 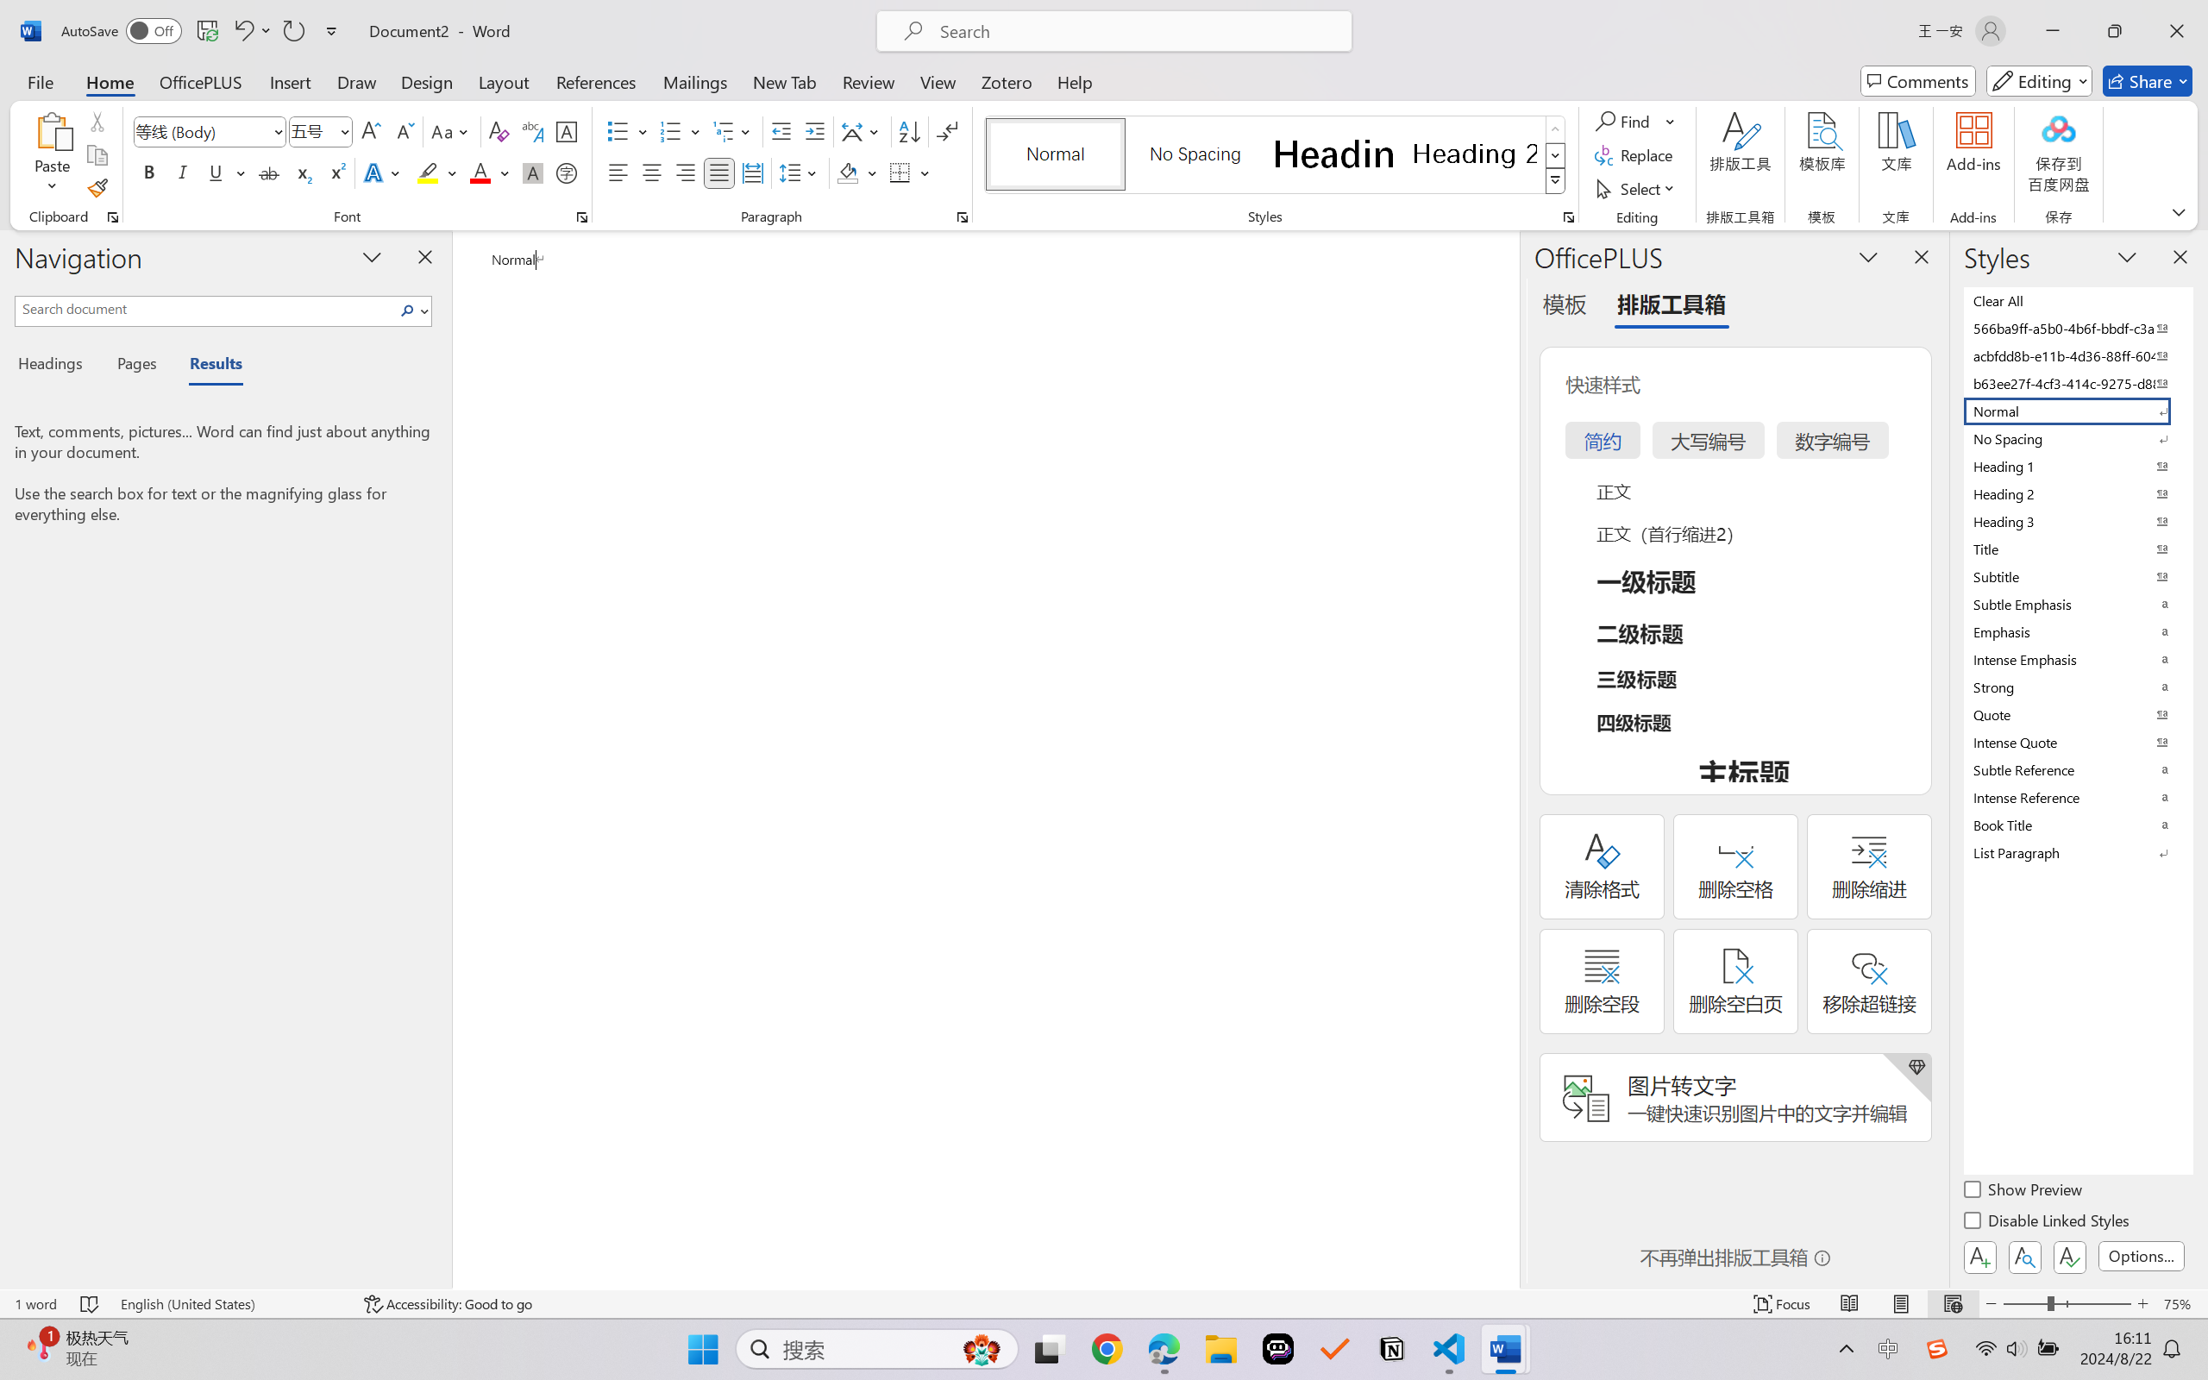 I want to click on AutomationID: BadgeAnchorLargeTicker, so click(x=40, y=1347).